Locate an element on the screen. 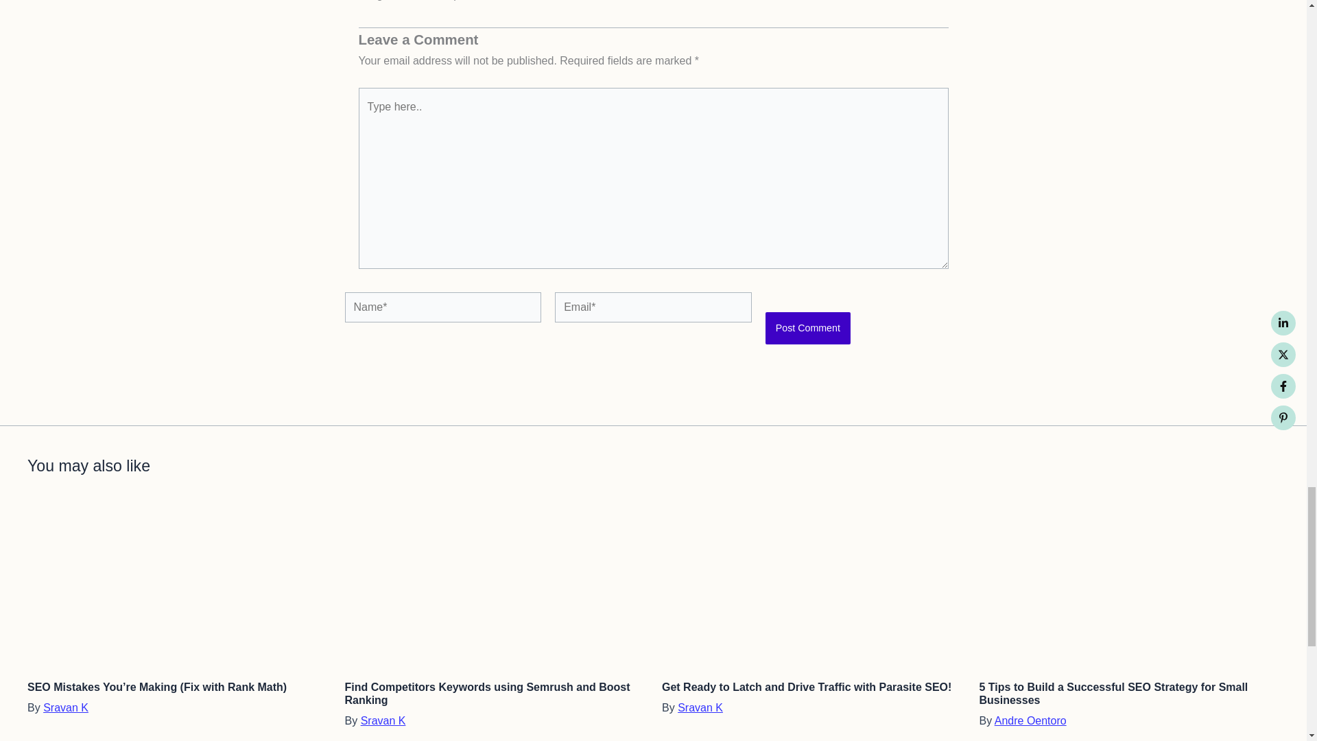 This screenshot has width=1317, height=741. View all posts by Sravan K is located at coordinates (700, 707).